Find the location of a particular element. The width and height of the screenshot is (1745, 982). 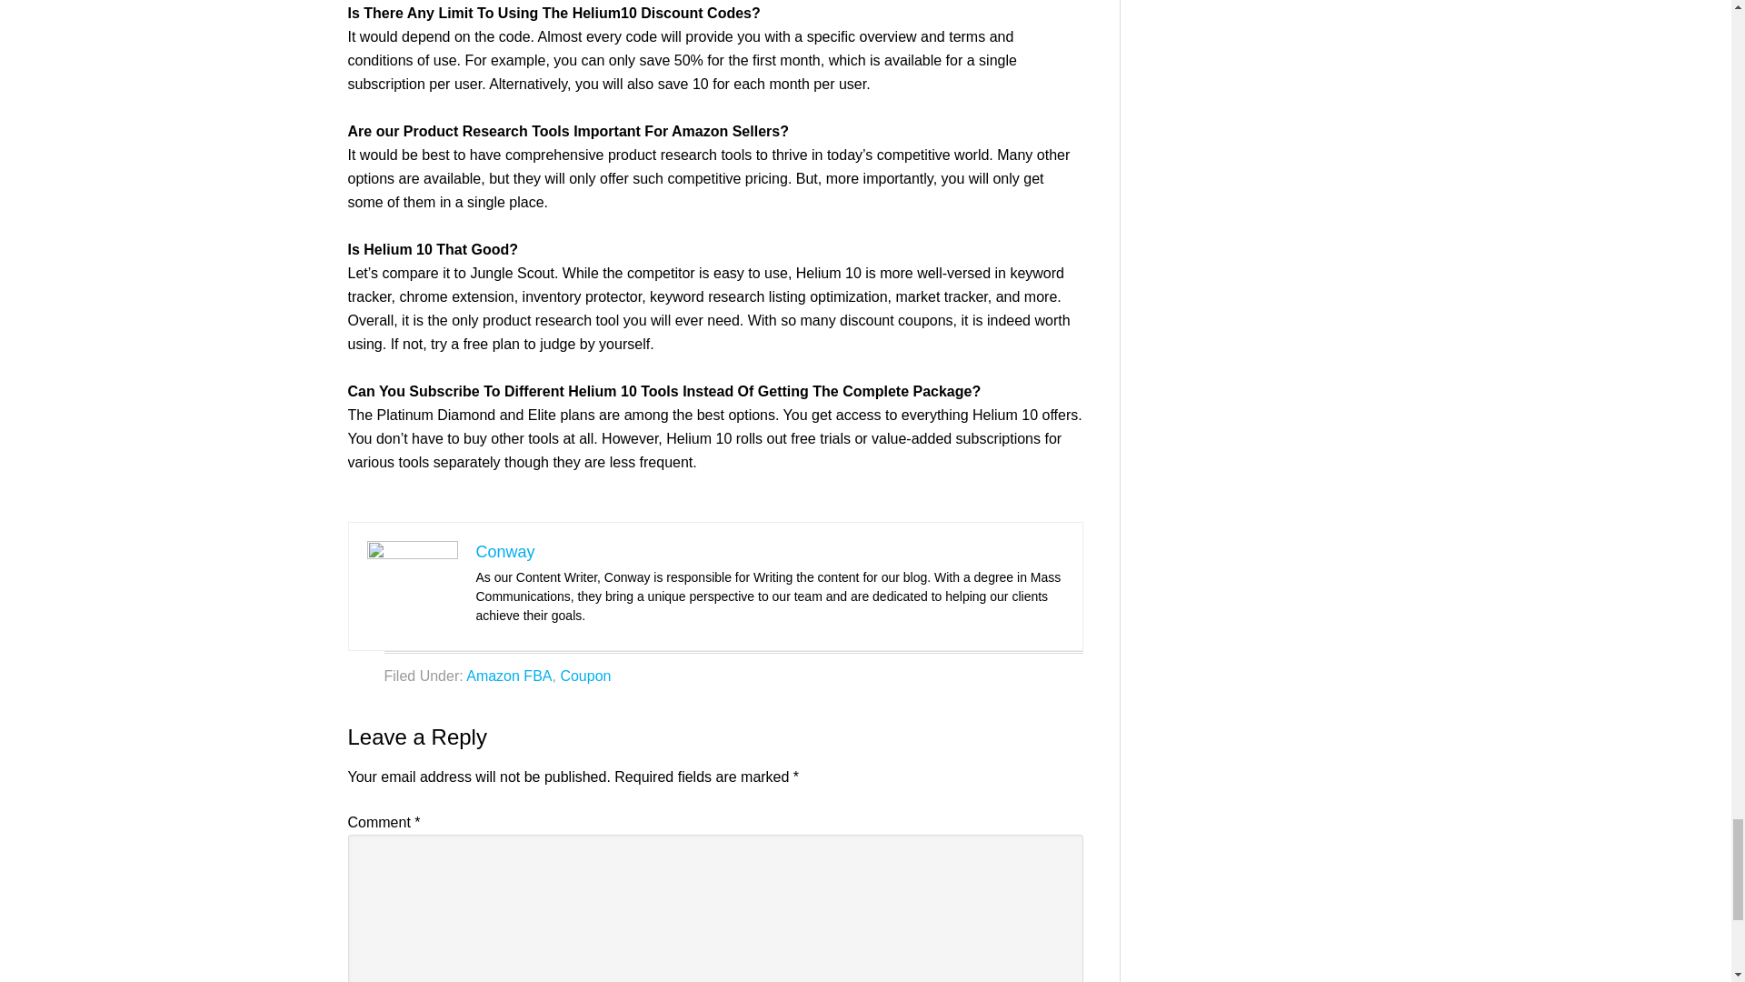

Coupon is located at coordinates (585, 676).